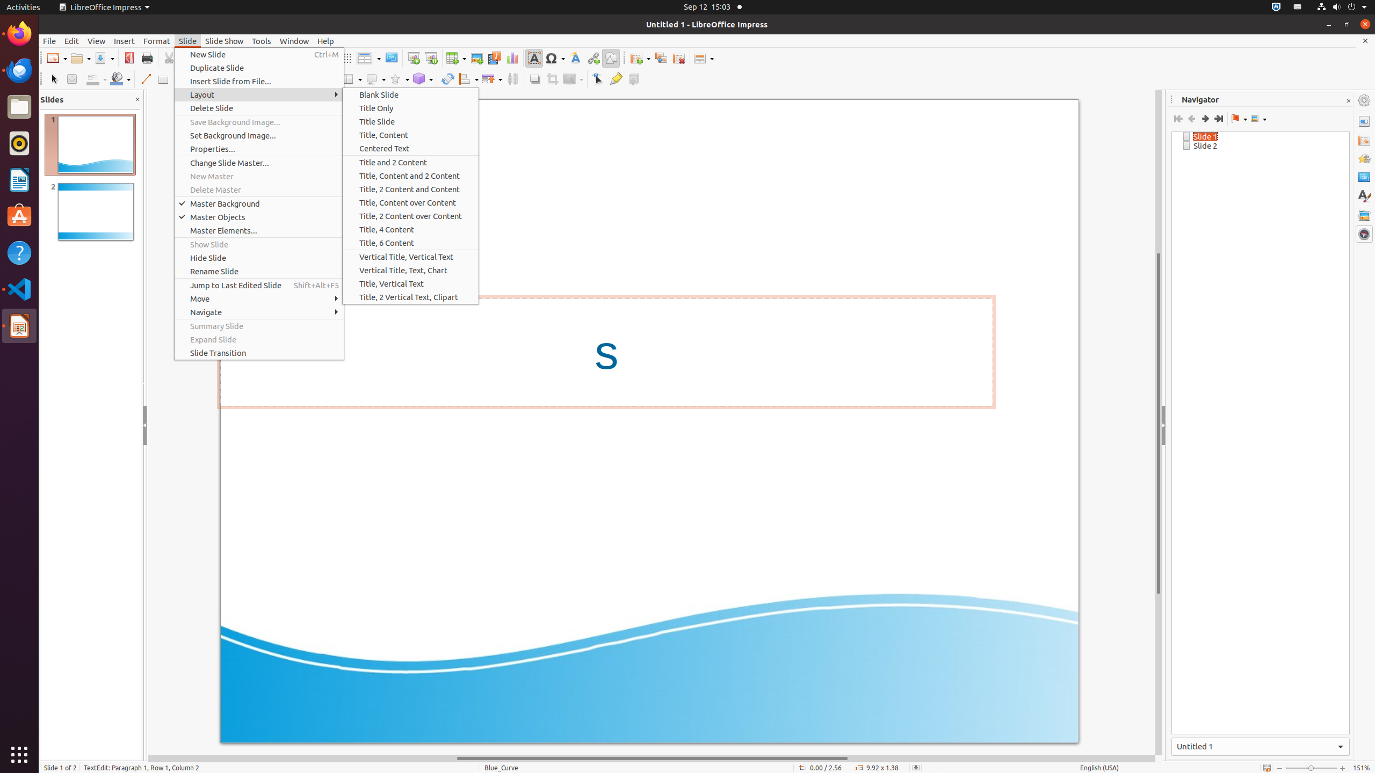 Image resolution: width=1375 pixels, height=773 pixels. Describe the element at coordinates (652, 759) in the screenshot. I see `Horizontal scroll bar` at that location.